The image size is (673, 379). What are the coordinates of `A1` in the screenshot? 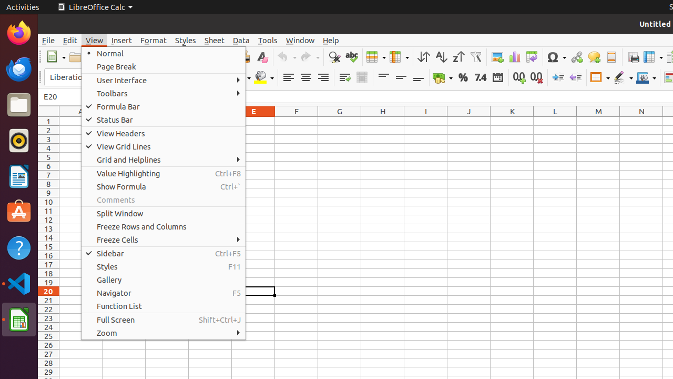 It's located at (81, 121).